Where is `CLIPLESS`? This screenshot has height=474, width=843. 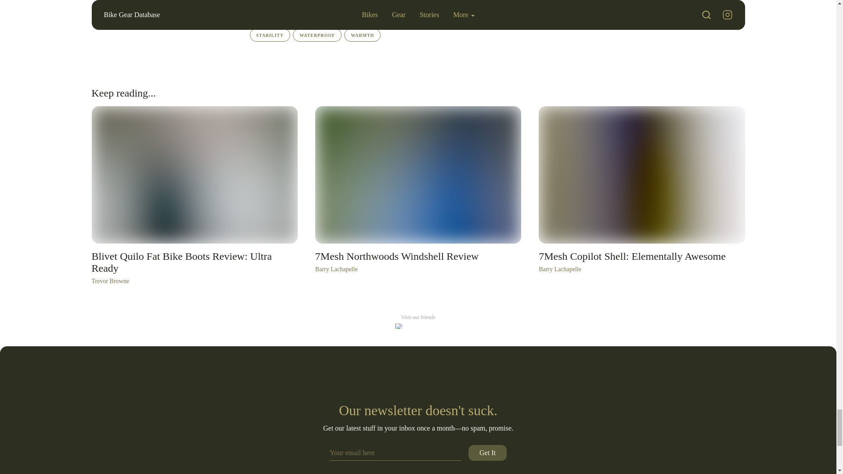 CLIPLESS is located at coordinates (332, 5).